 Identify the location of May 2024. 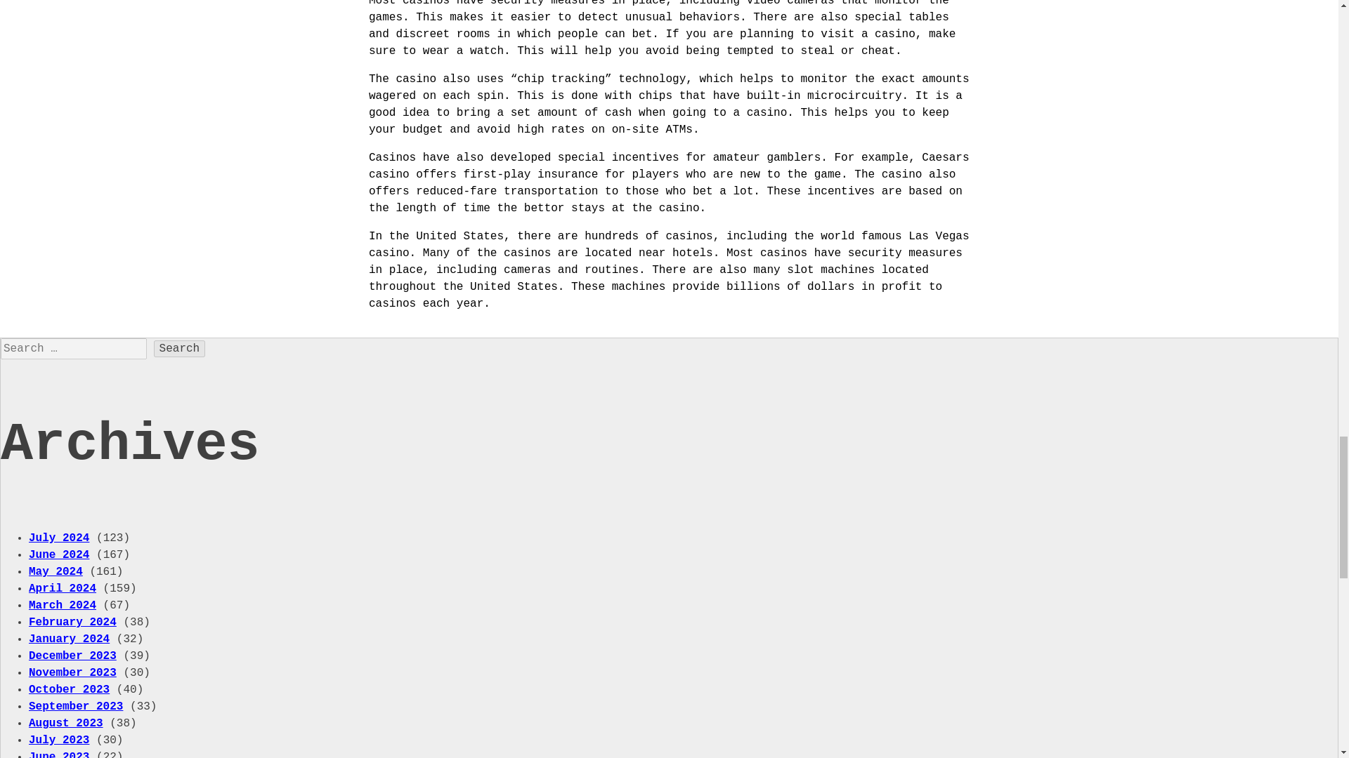
(55, 571).